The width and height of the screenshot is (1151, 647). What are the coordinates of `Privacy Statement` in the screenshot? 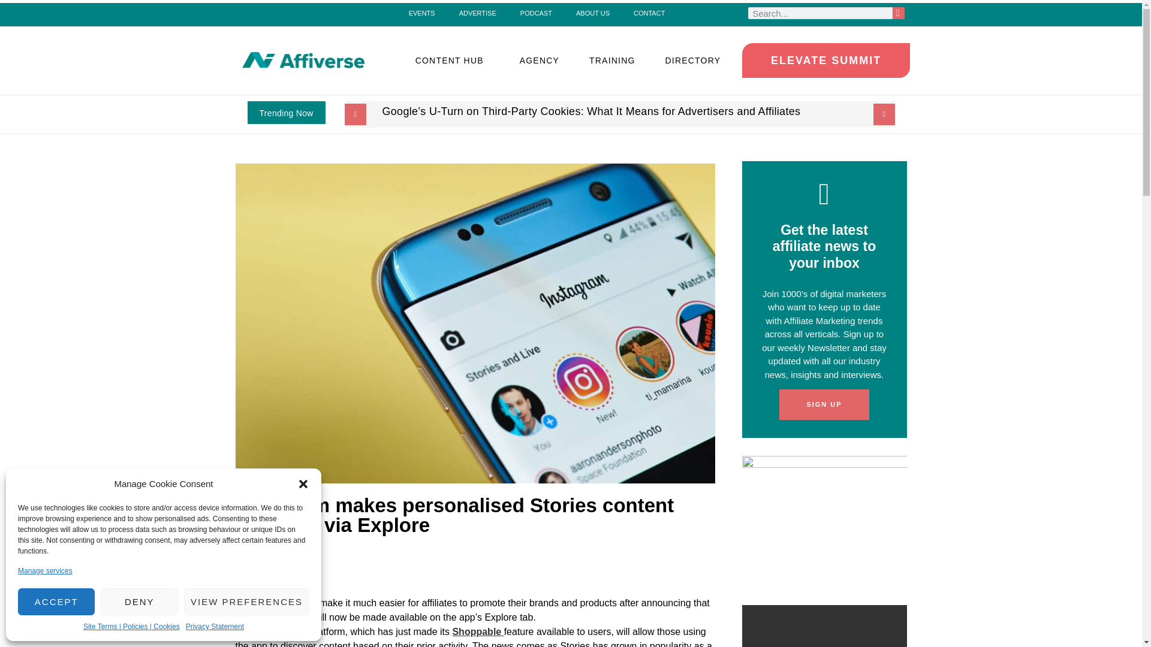 It's located at (215, 627).